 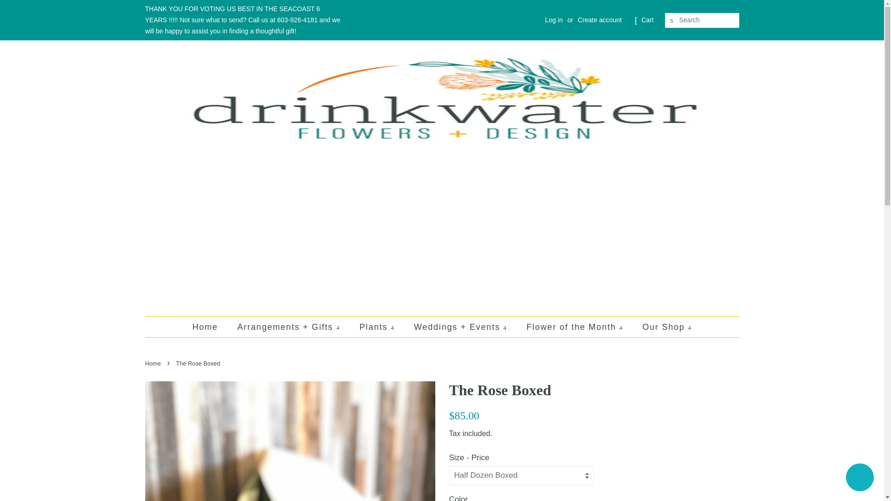 I want to click on Shopify online store chat, so click(x=859, y=478).